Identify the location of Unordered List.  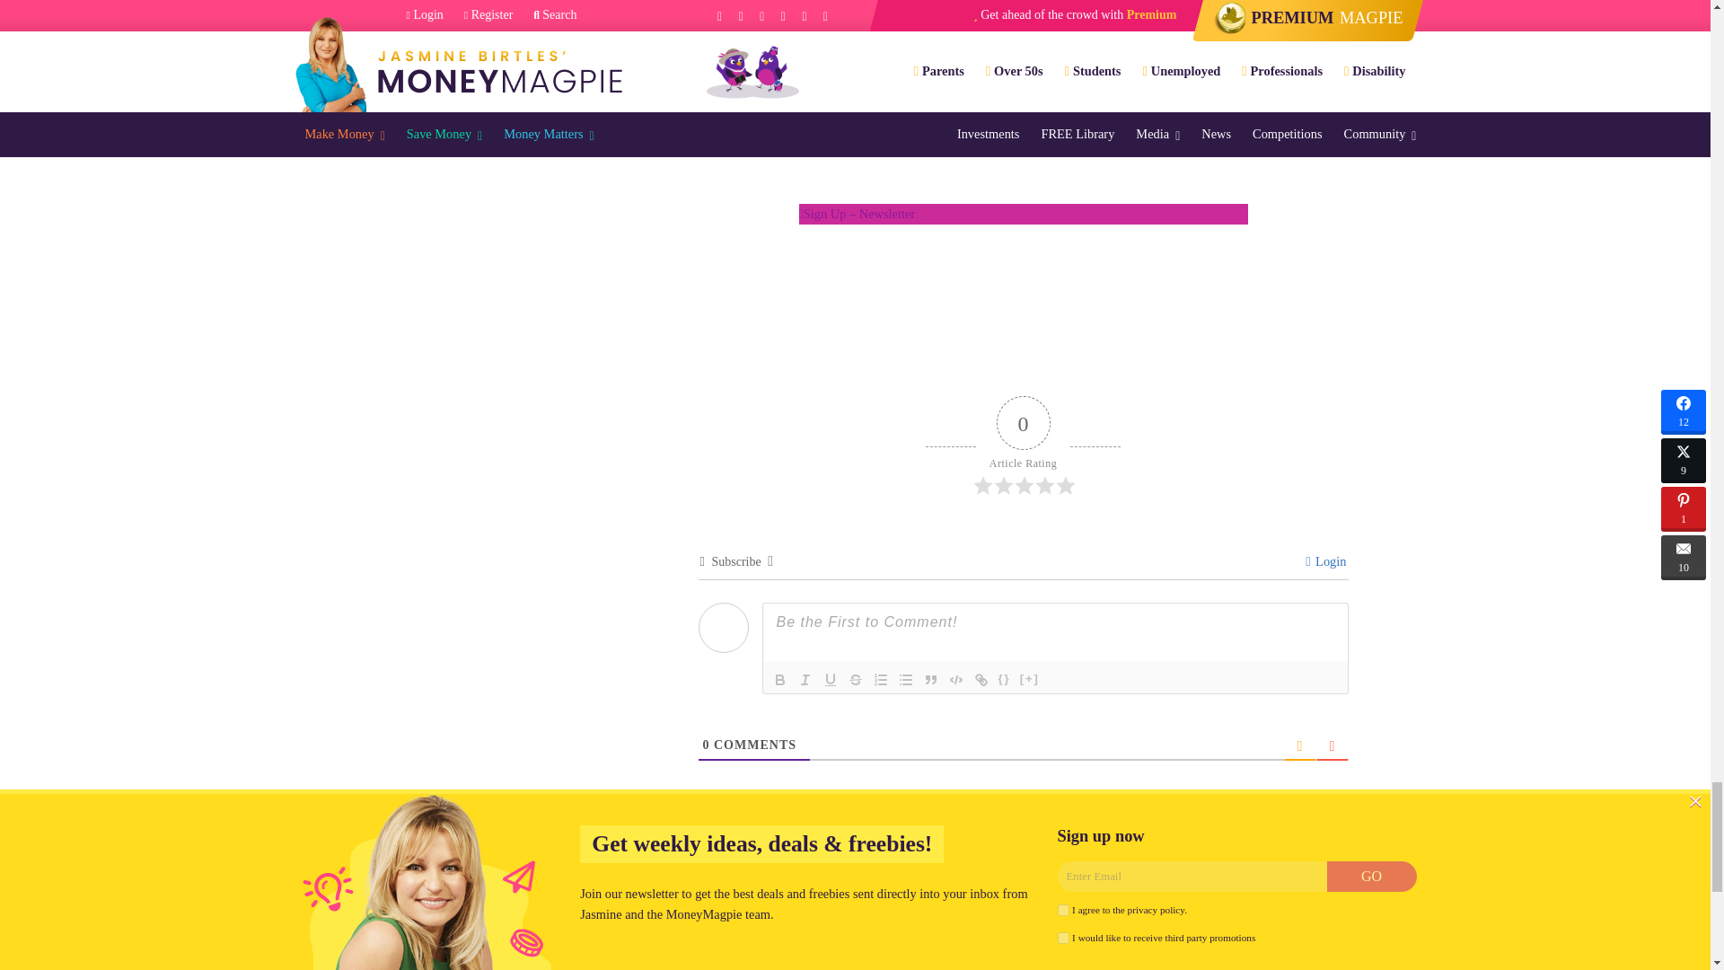
(905, 679).